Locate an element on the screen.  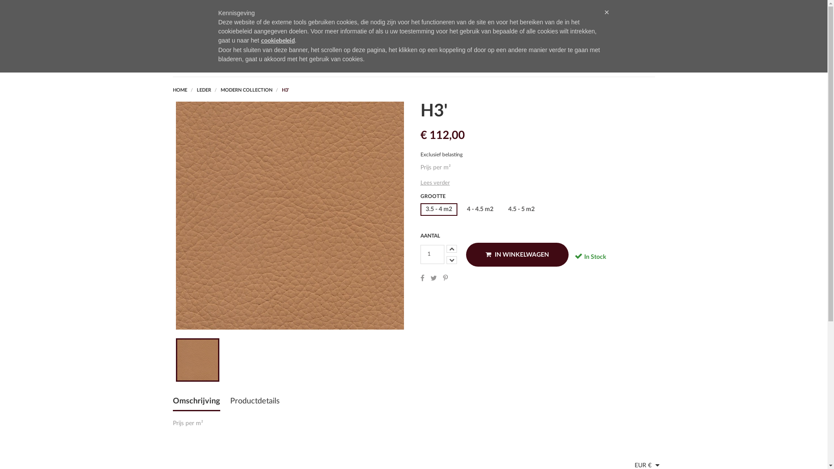
Aanloggen bij Uw klantenrekening is located at coordinates (635, 32).